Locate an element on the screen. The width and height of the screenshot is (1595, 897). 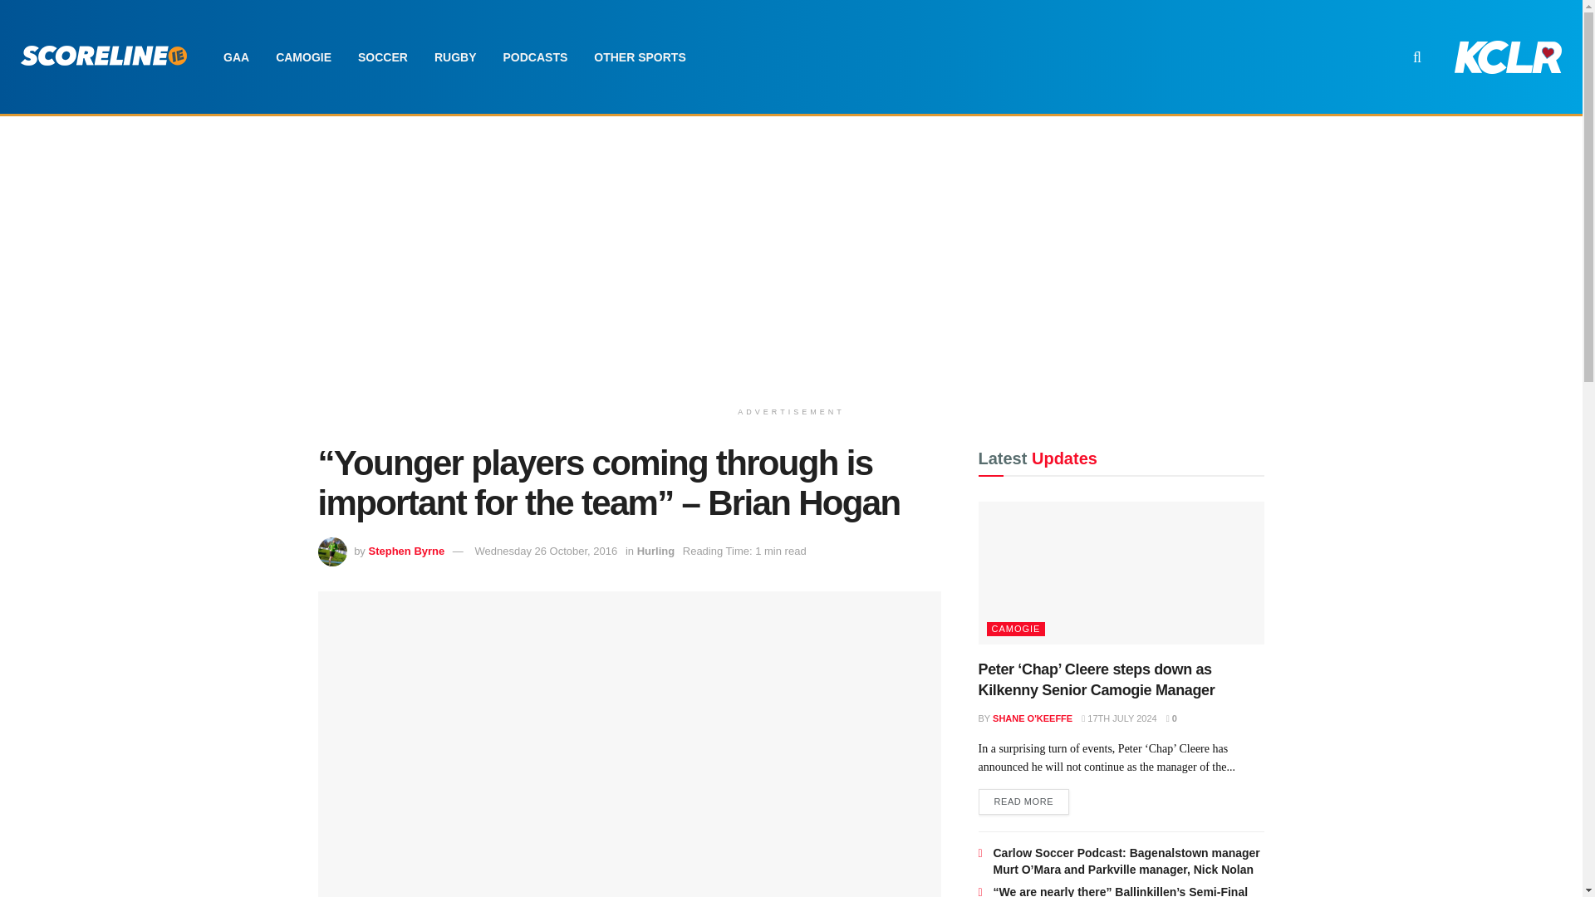
17TH JULY 2024 is located at coordinates (1118, 718).